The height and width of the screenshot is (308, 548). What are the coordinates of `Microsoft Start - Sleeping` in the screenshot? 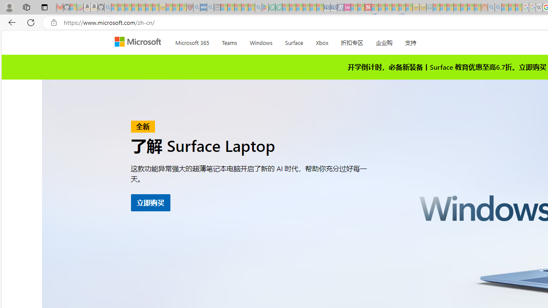 It's located at (505, 8).